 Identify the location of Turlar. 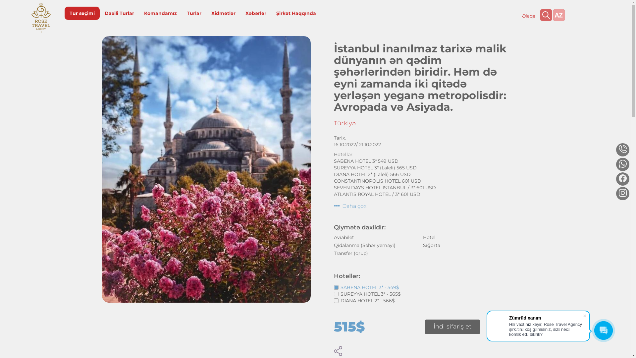
(194, 13).